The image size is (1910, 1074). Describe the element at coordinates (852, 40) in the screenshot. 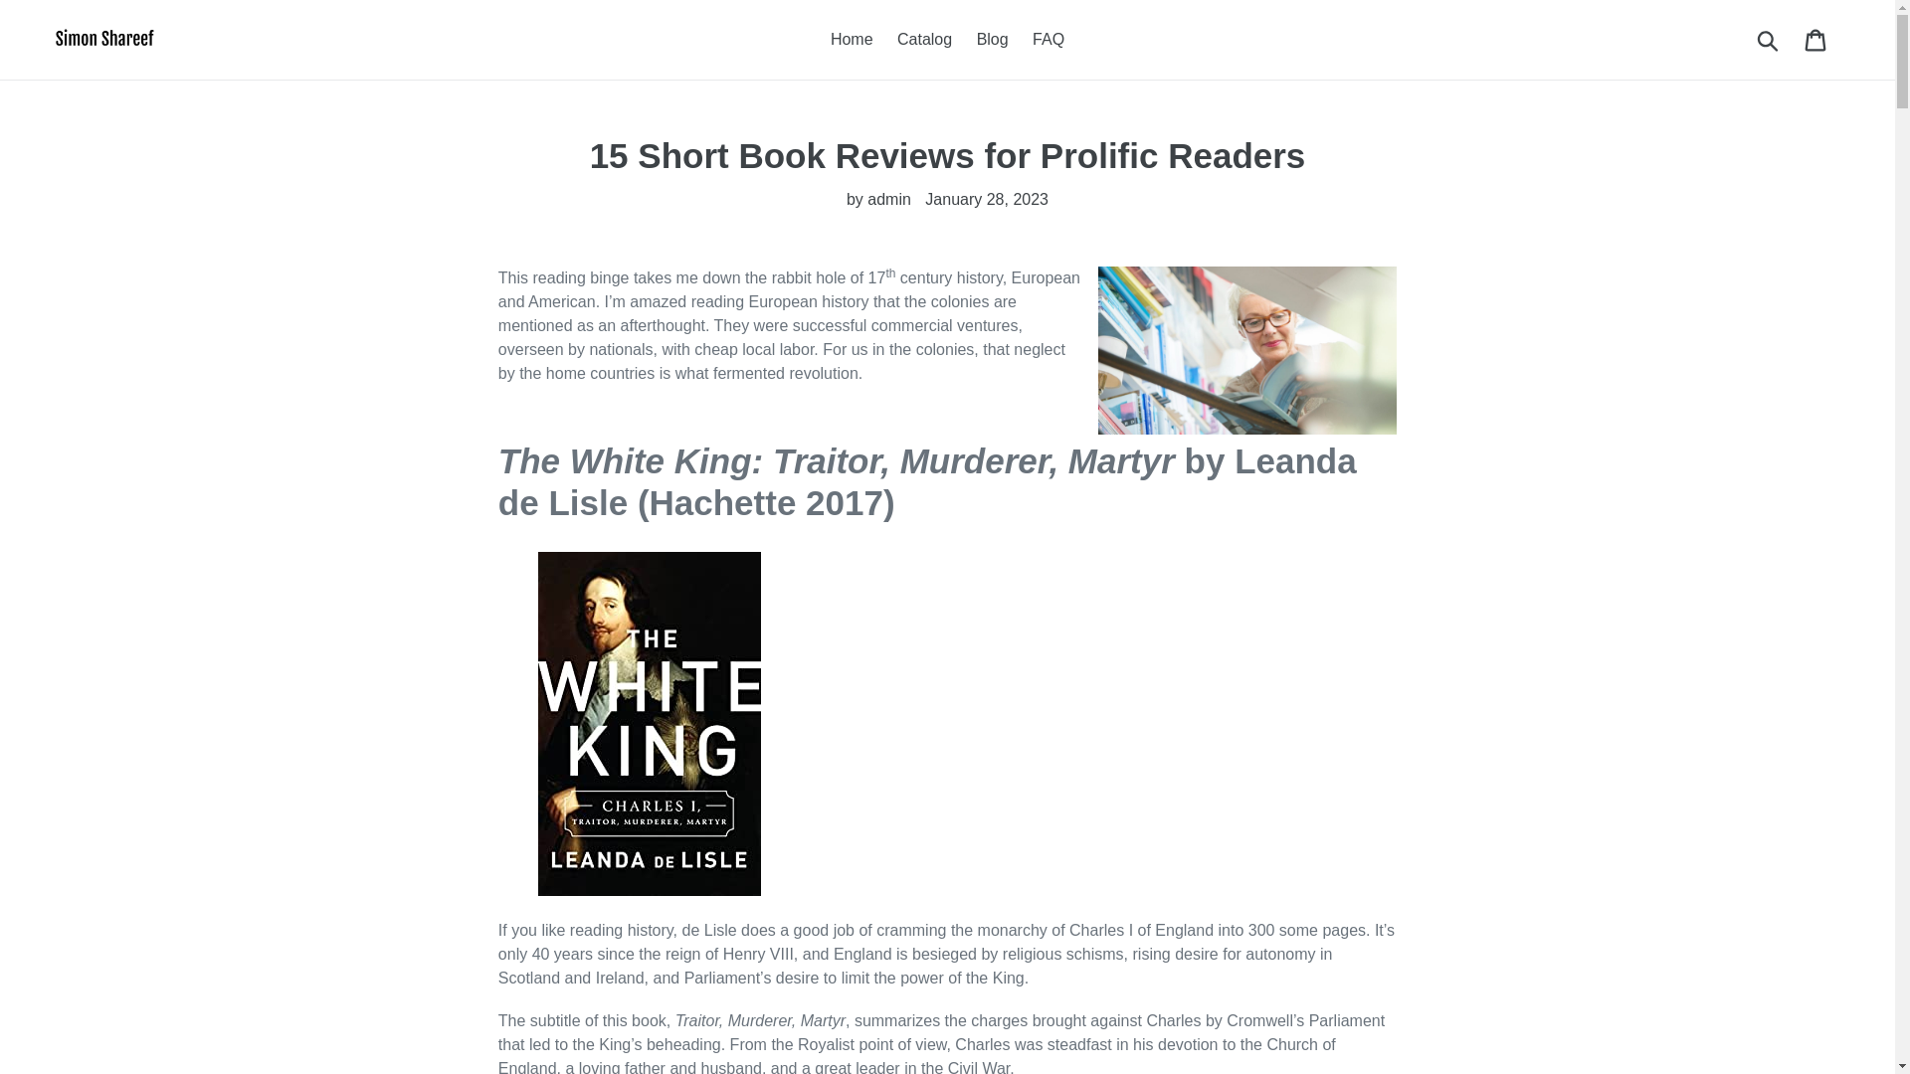

I see `Home` at that location.